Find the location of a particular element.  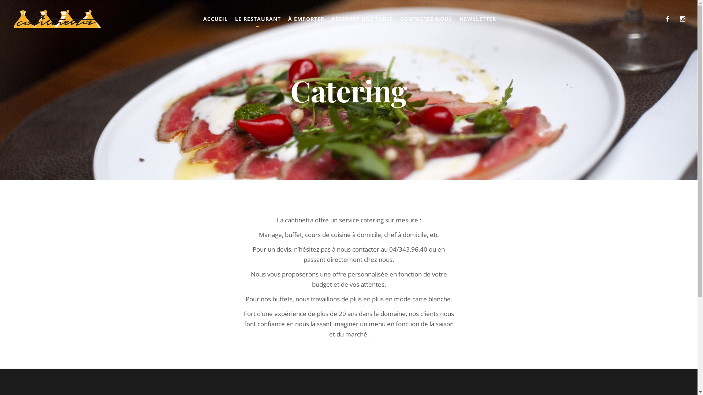

NEWSLETTER is located at coordinates (477, 19).